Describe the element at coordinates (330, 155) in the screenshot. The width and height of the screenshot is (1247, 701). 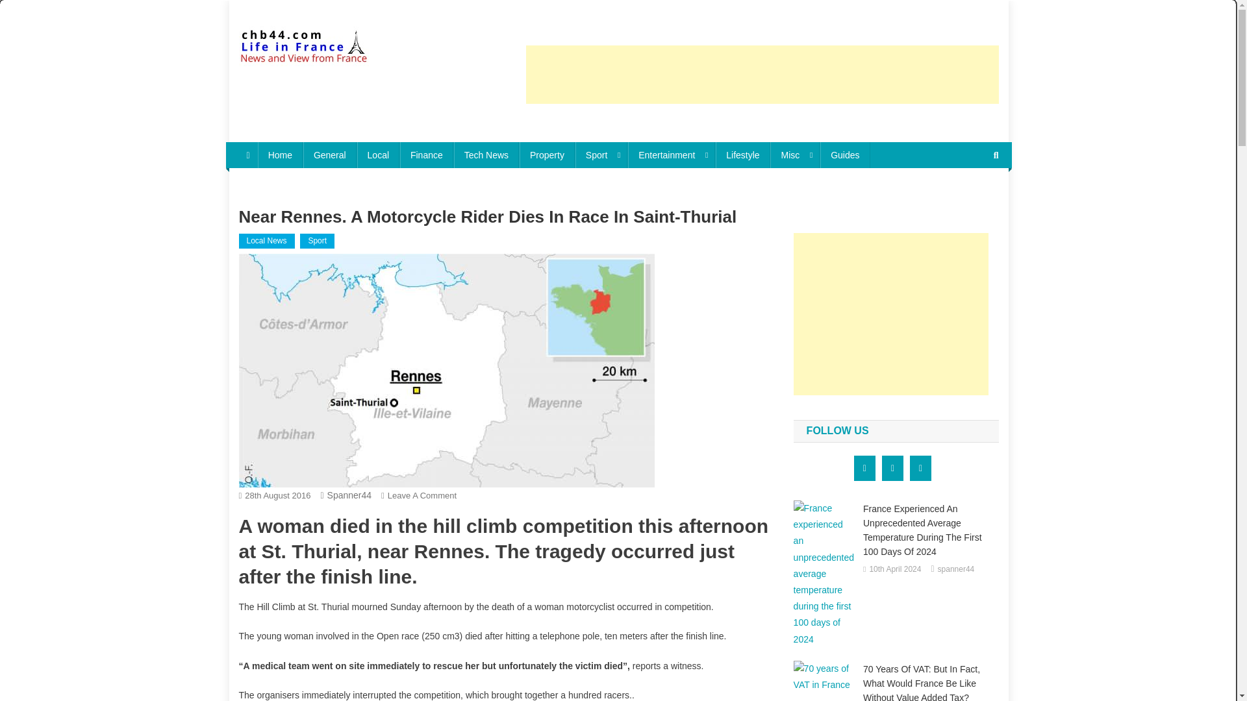
I see `General` at that location.